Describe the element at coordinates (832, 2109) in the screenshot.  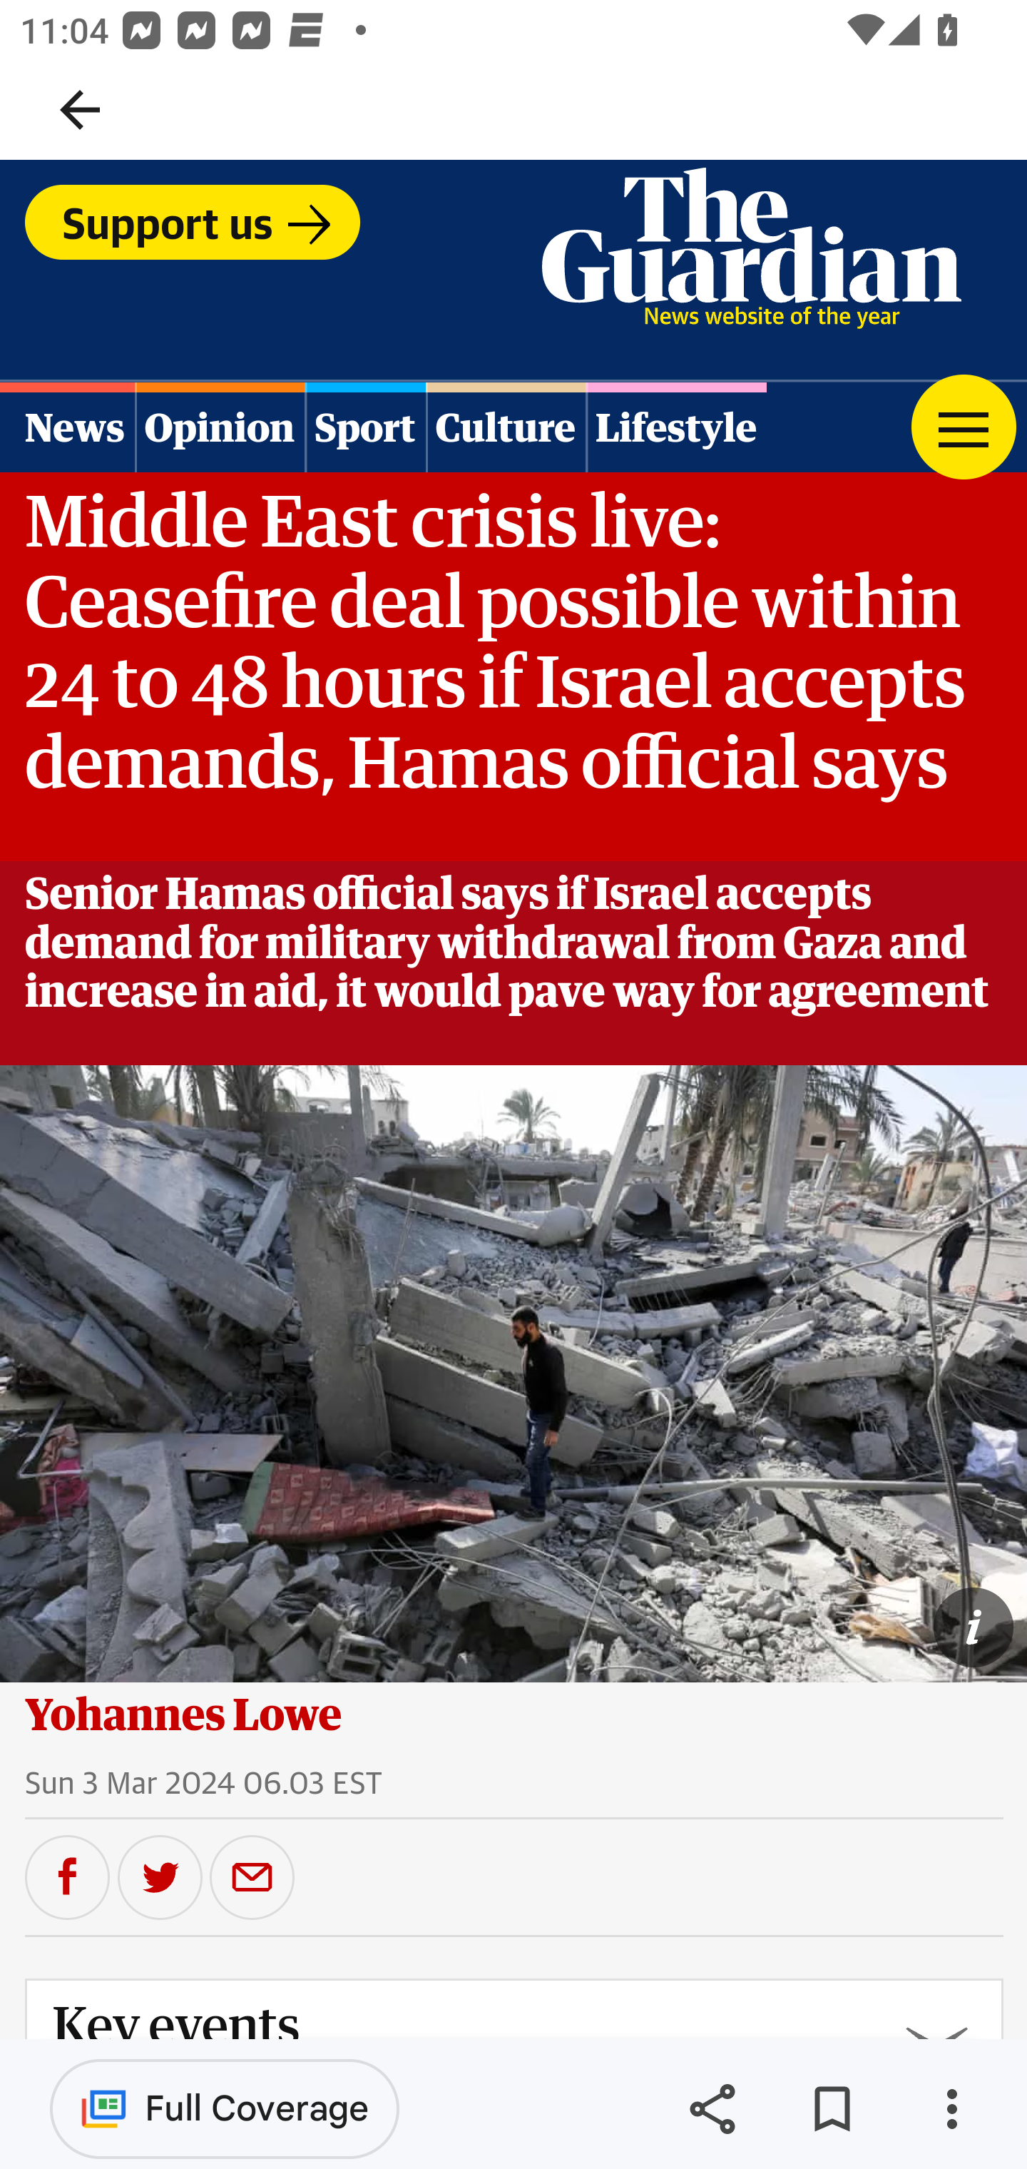
I see `Save for later` at that location.